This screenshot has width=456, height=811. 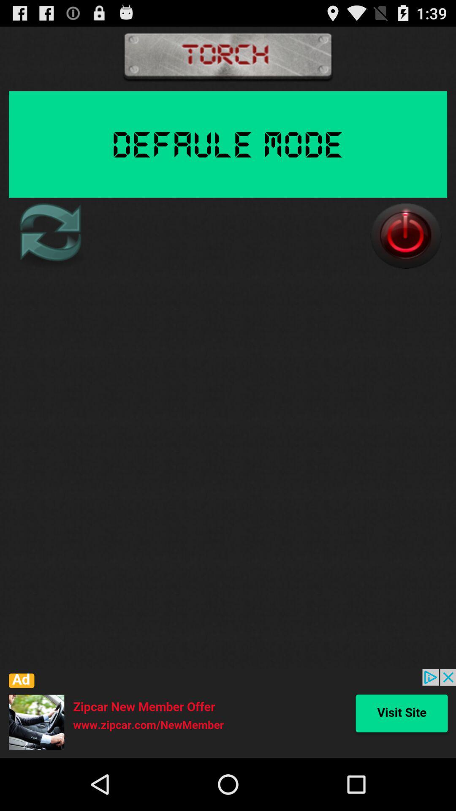 What do you see at coordinates (228, 713) in the screenshot?
I see `press the icon at the bottom` at bounding box center [228, 713].